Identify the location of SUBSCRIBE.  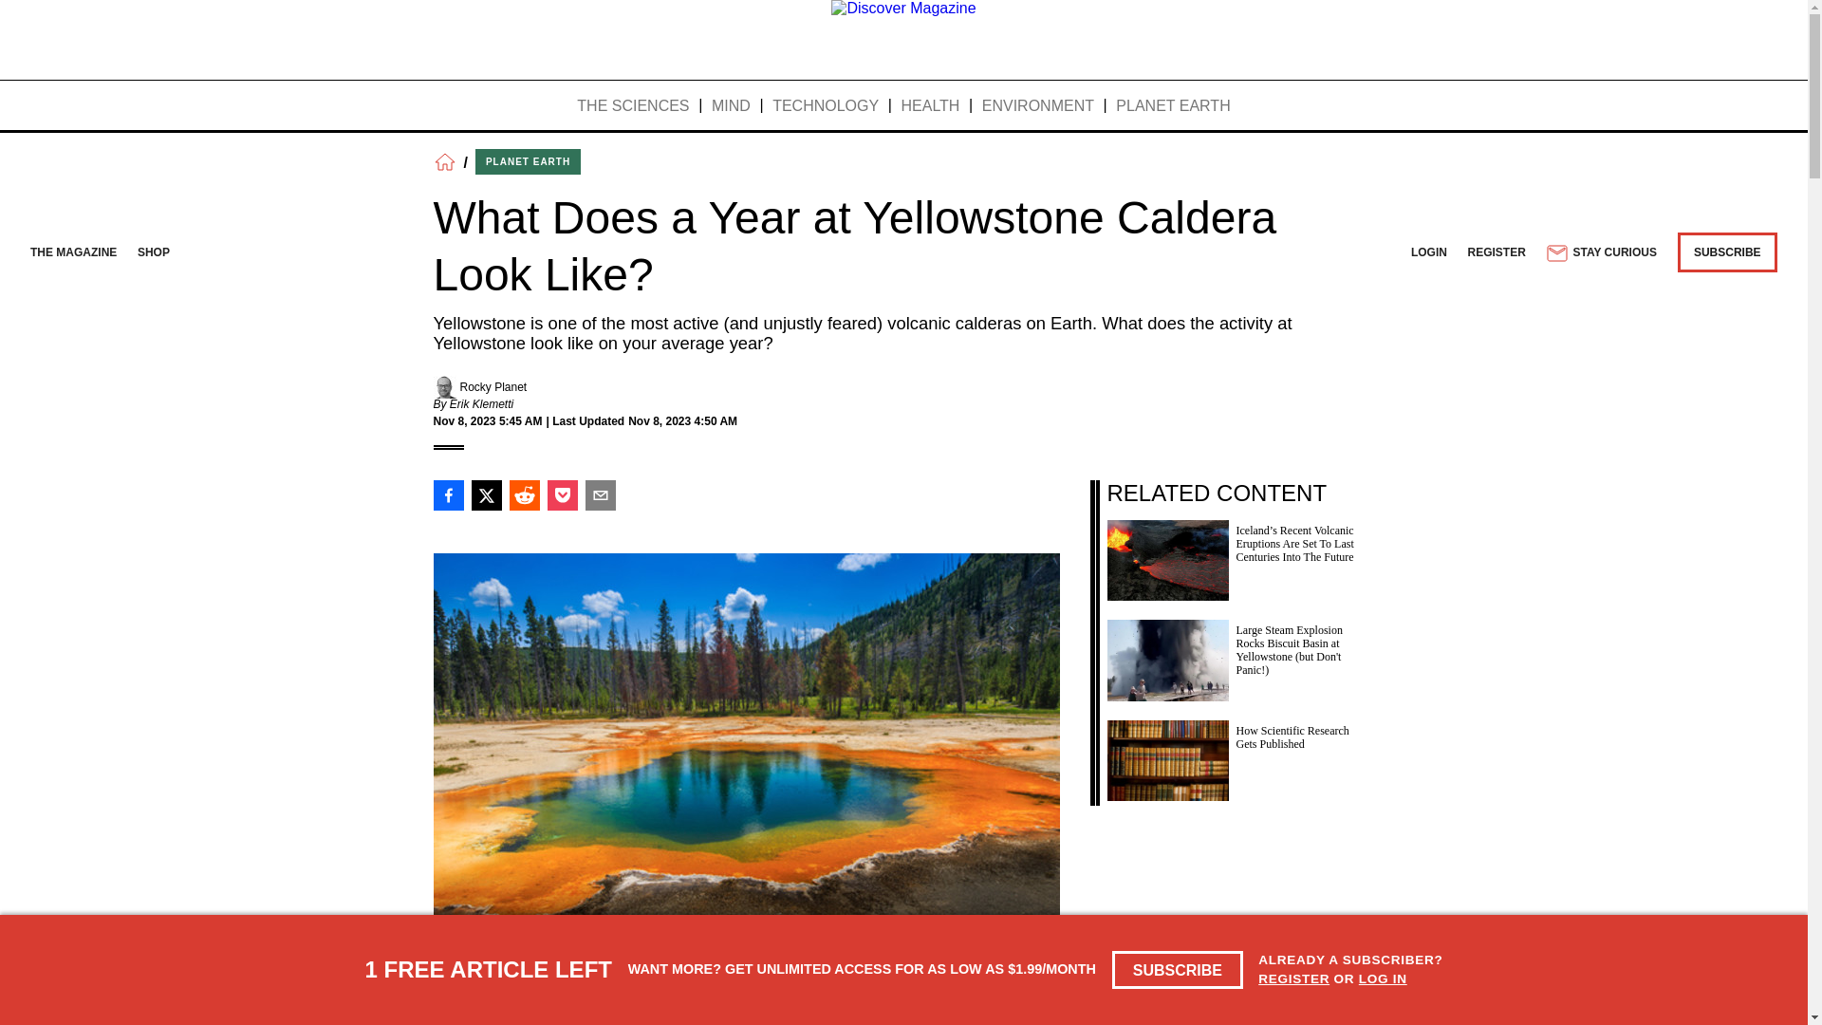
(1178, 970).